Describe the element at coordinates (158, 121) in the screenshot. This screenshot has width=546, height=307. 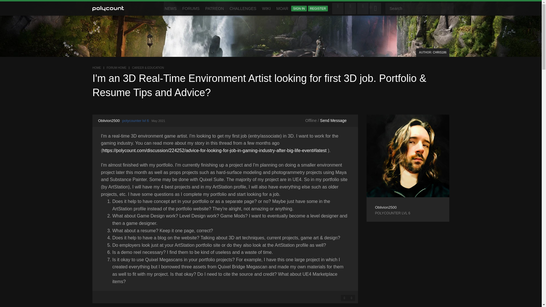
I see `May 2021` at that location.